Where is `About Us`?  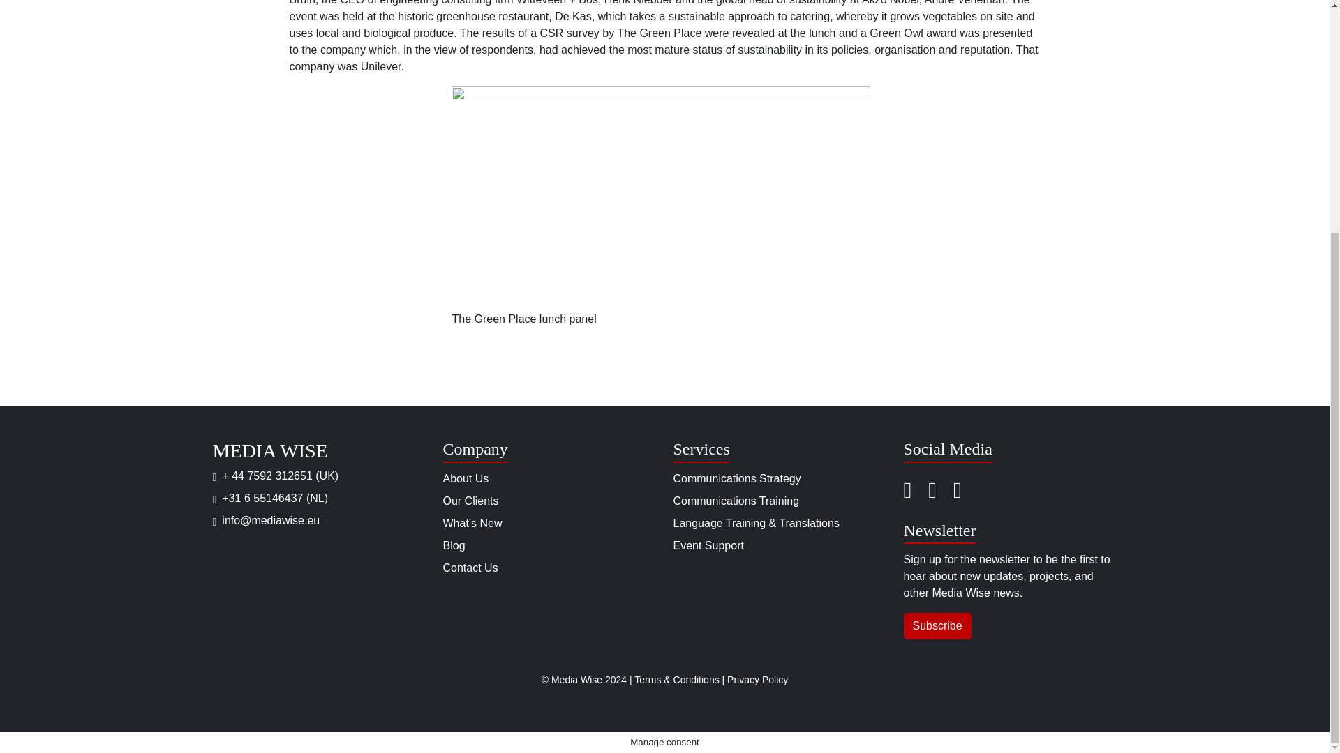
About Us is located at coordinates (465, 478).